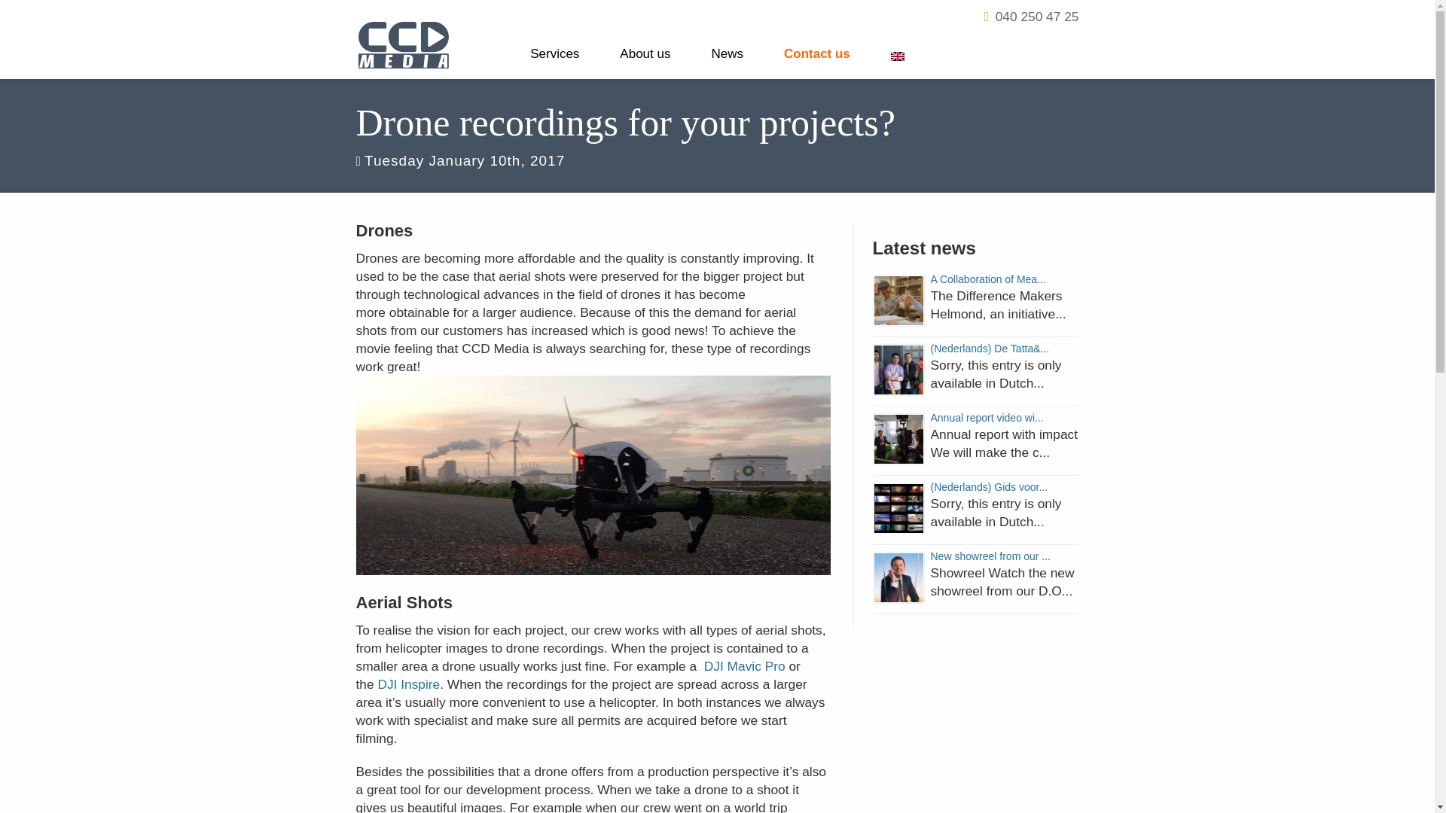 Image resolution: width=1446 pixels, height=813 pixels. Describe the element at coordinates (987, 417) in the screenshot. I see `Annual report video wi...` at that location.